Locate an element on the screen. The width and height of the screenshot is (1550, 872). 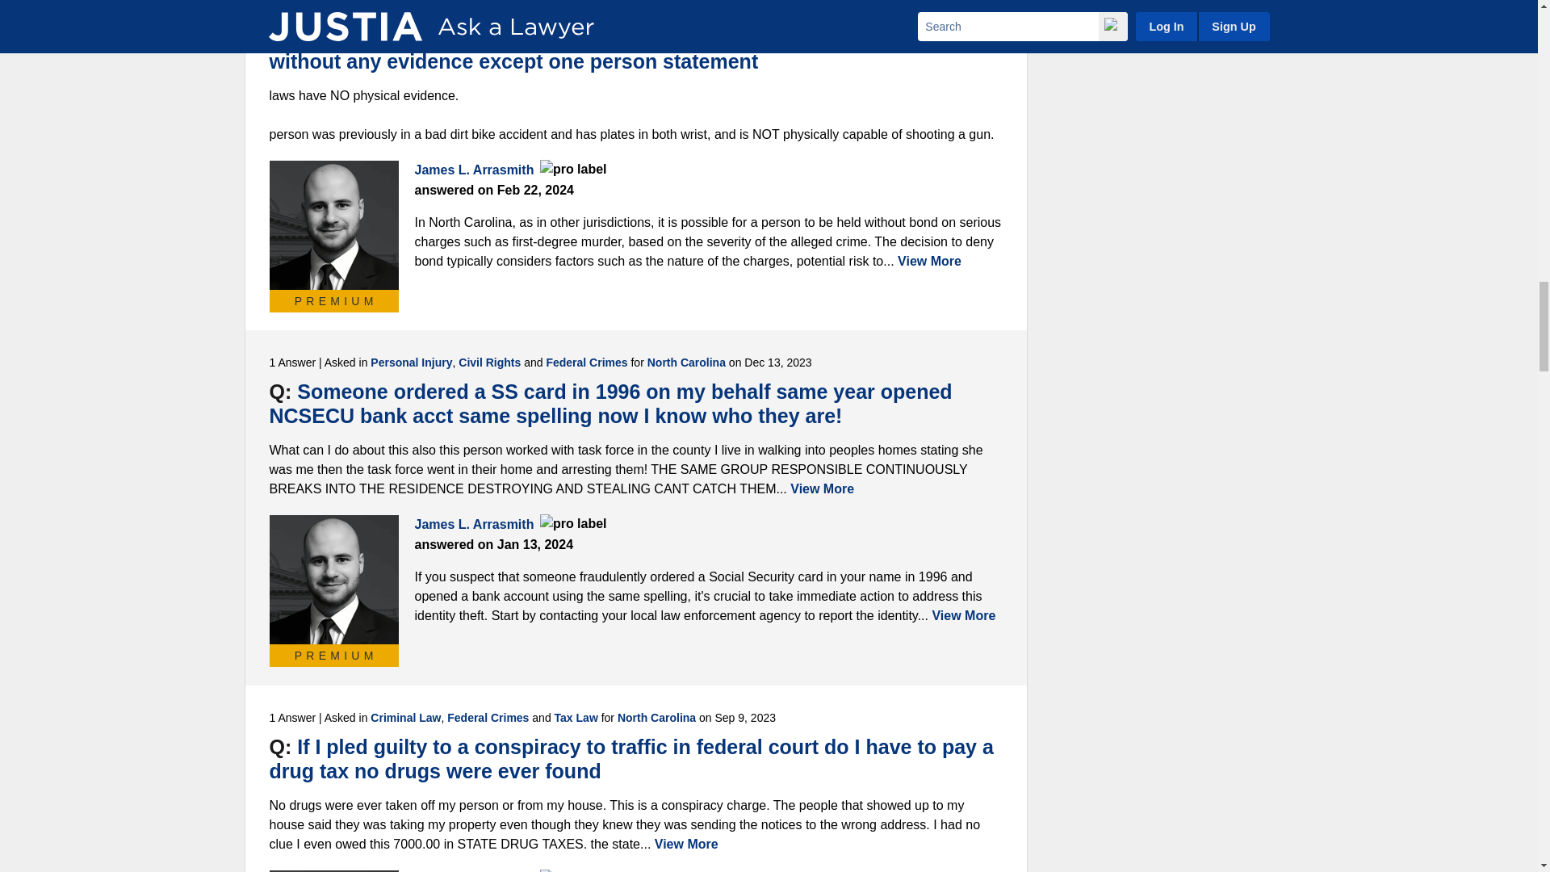
James L. Arrasmith is located at coordinates (334, 580).